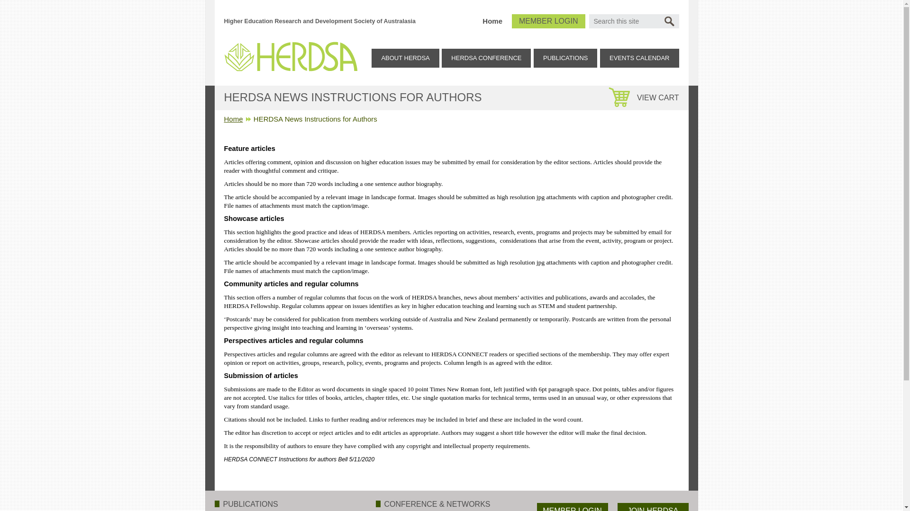 The height and width of the screenshot is (511, 910). I want to click on Home, so click(492, 21).